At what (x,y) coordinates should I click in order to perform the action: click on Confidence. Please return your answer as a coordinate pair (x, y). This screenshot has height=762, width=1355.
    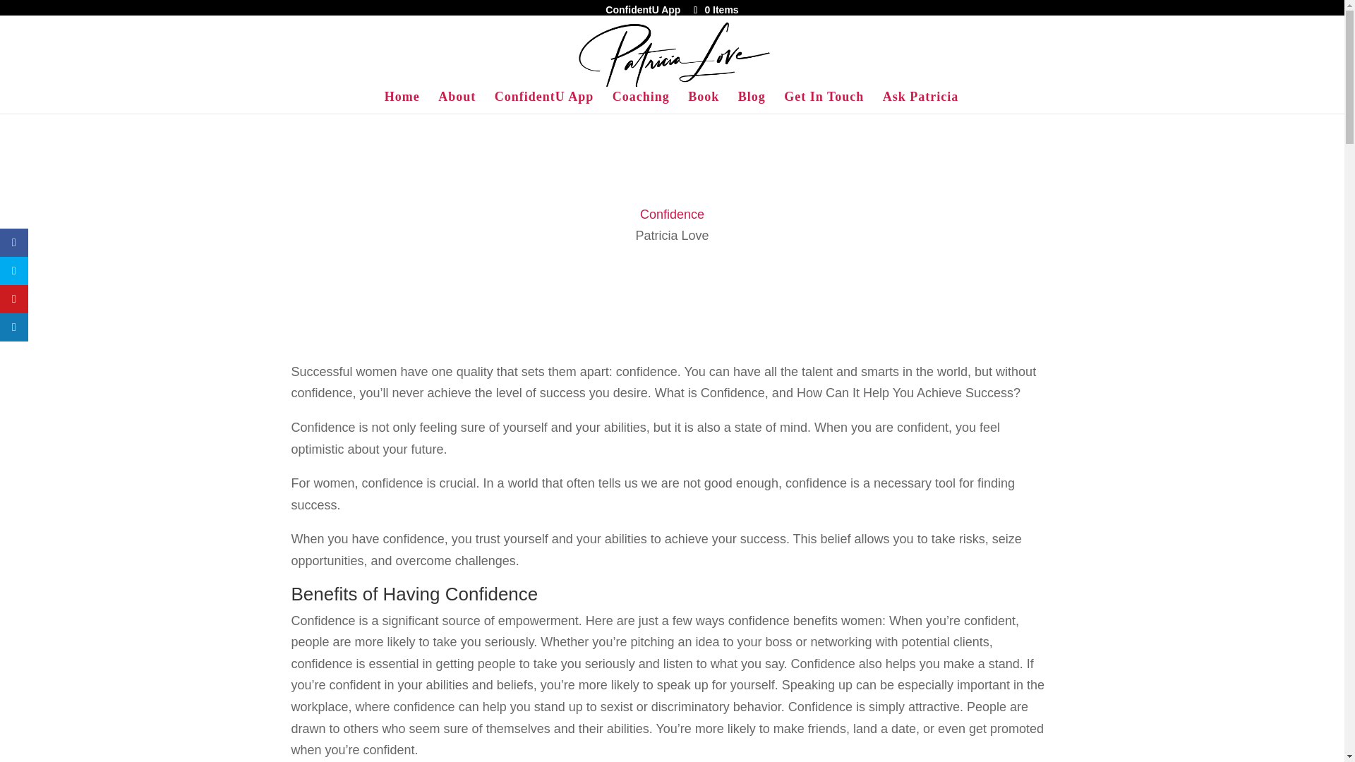
    Looking at the image, I should click on (672, 214).